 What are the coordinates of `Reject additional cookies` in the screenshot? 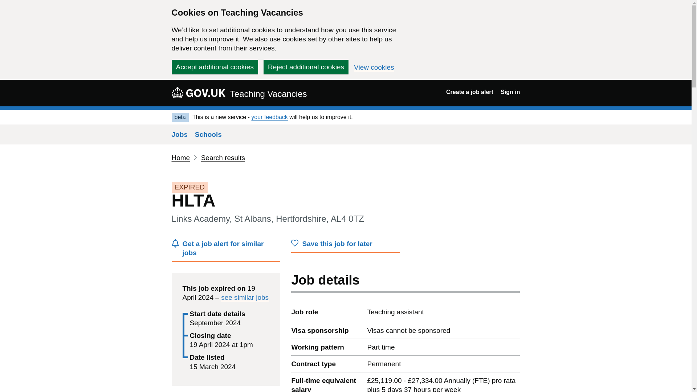 It's located at (306, 67).